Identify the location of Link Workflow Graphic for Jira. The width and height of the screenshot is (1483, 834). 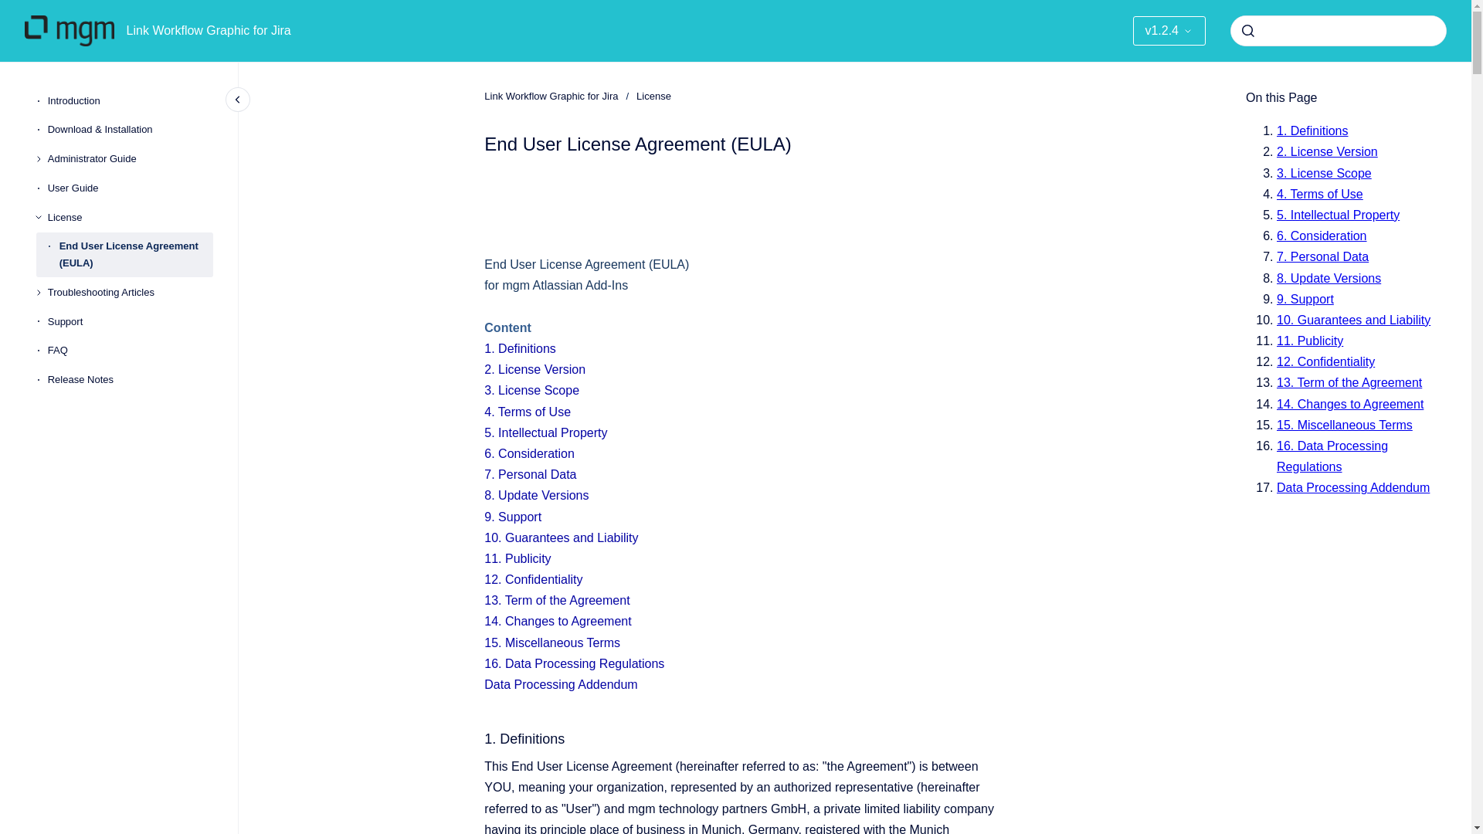
(209, 30).